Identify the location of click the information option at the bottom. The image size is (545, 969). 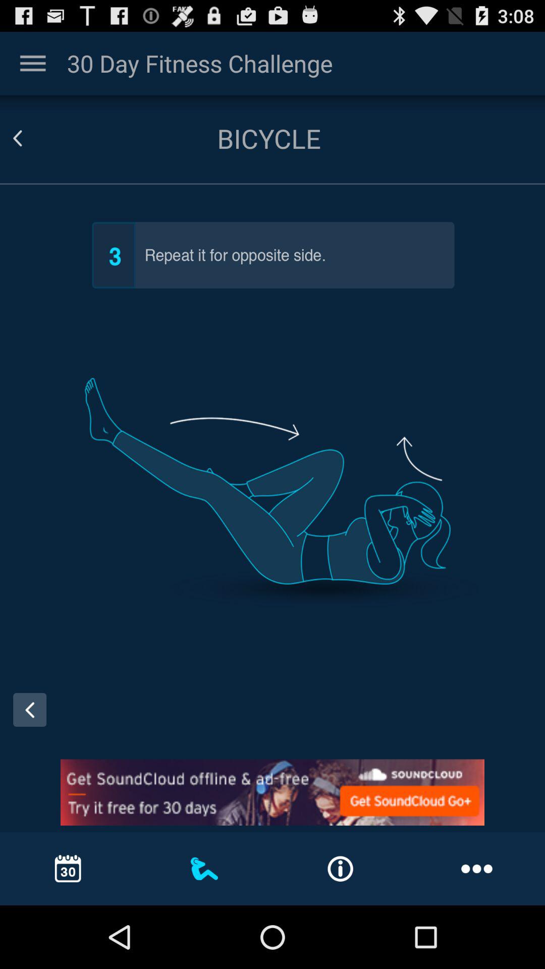
(340, 869).